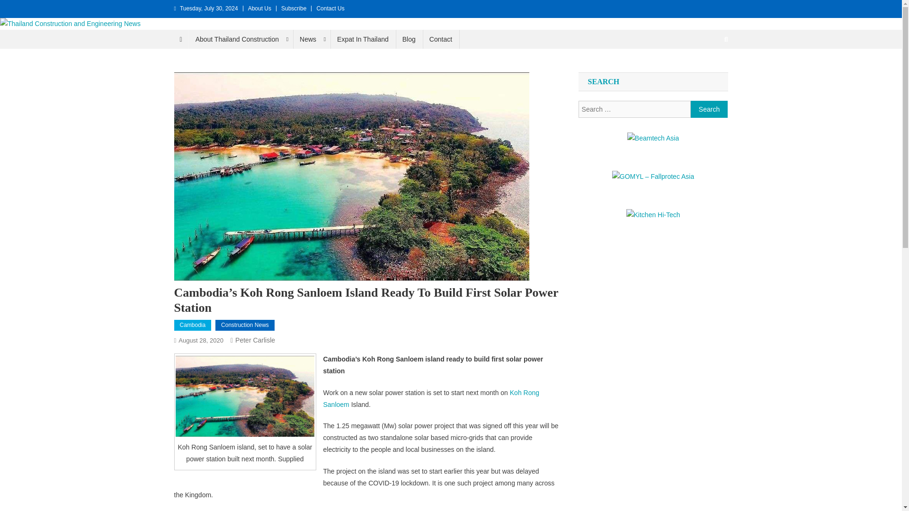 The image size is (909, 511). What do you see at coordinates (330, 8) in the screenshot?
I see `Contact Us` at bounding box center [330, 8].